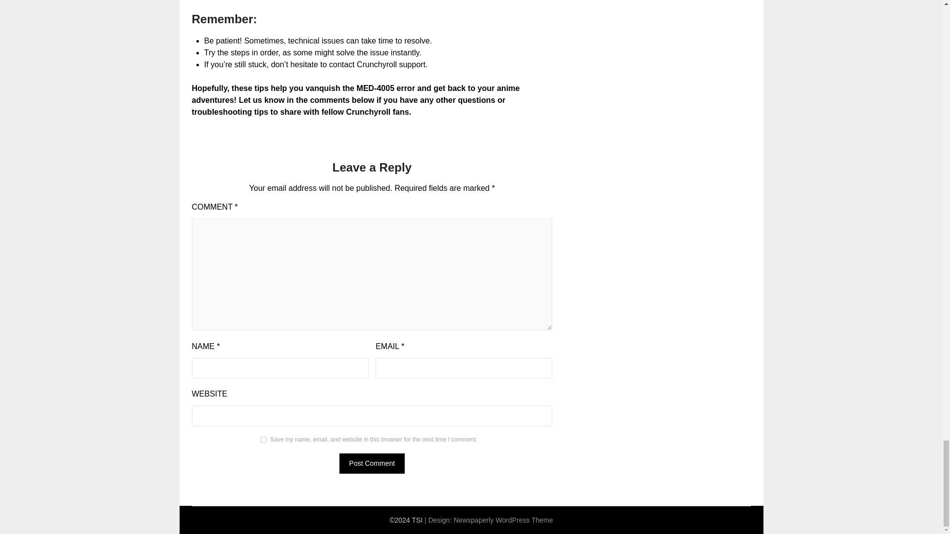  Describe the element at coordinates (503, 520) in the screenshot. I see `Newspaperly WordPress Theme` at that location.